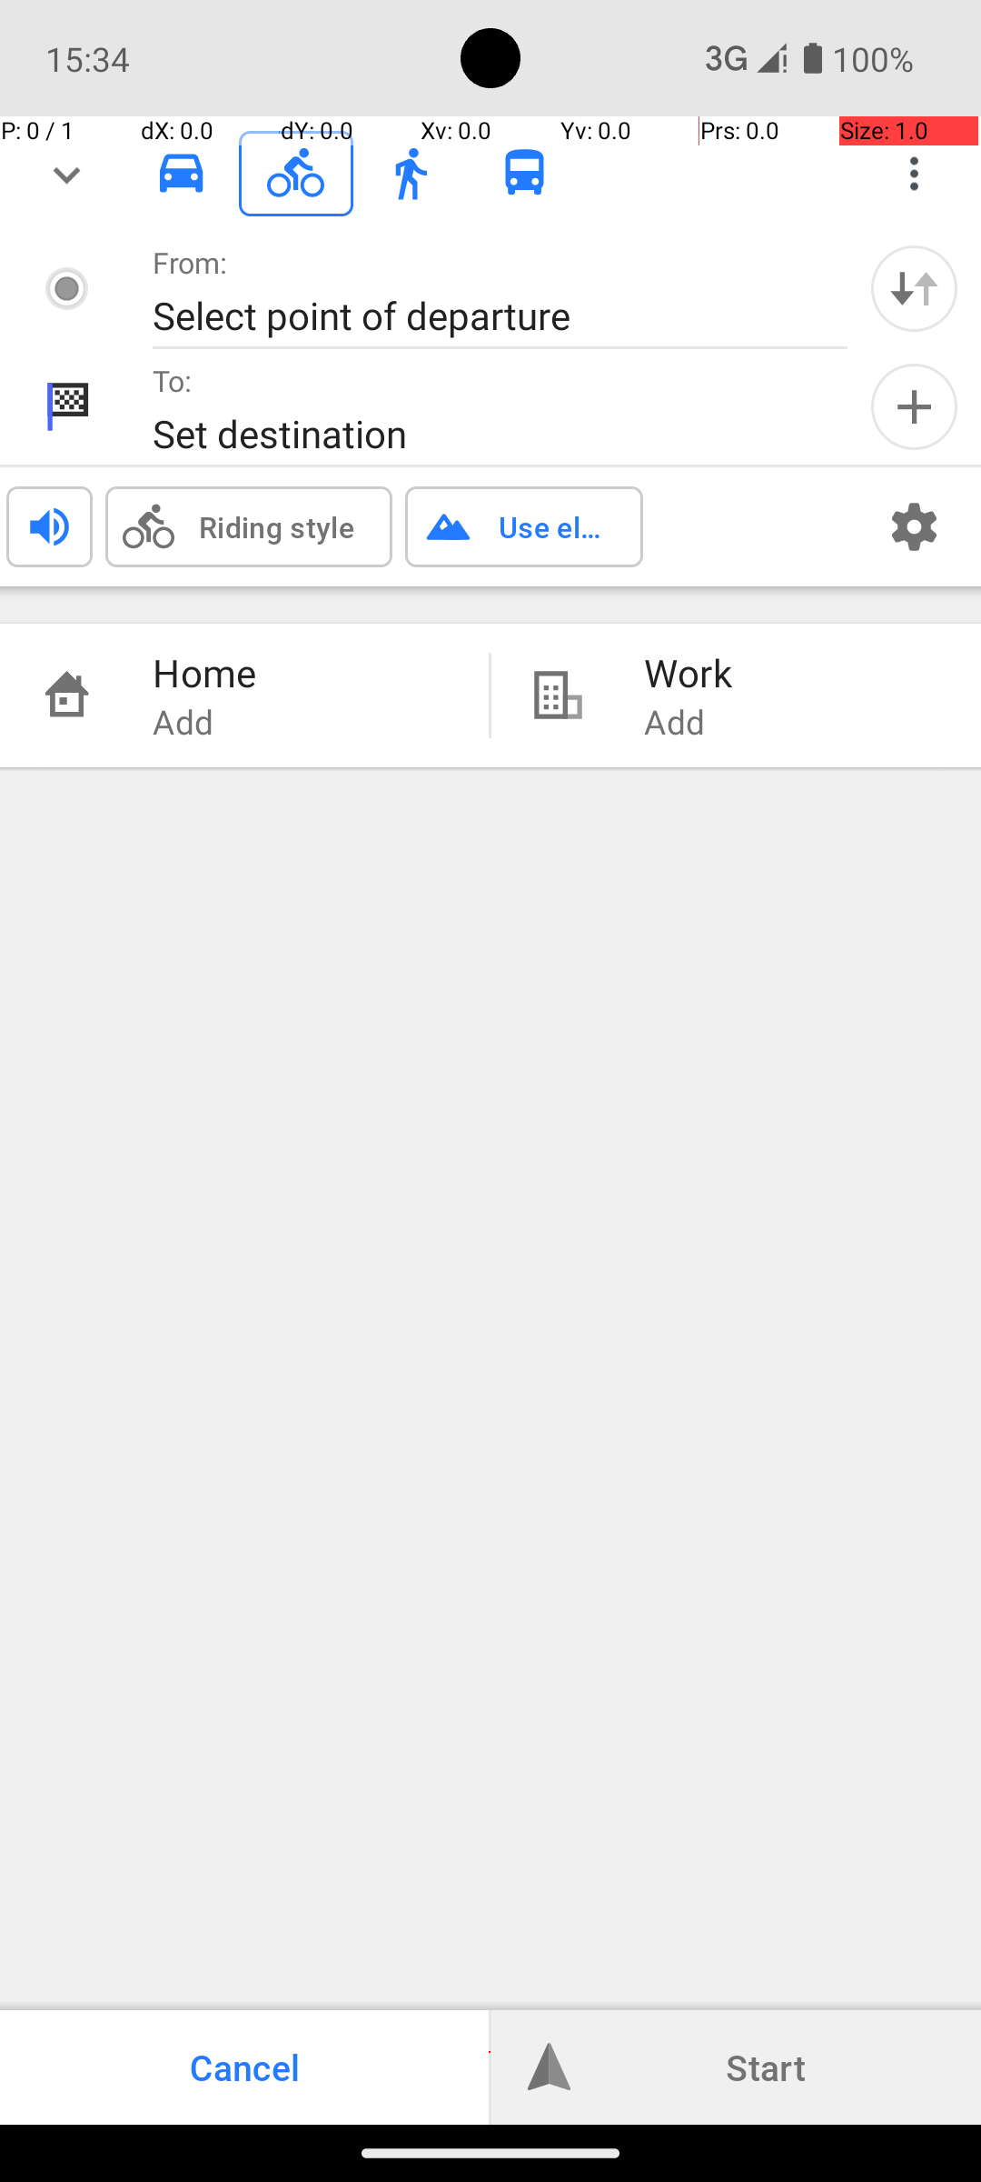  What do you see at coordinates (182, 174) in the screenshot?
I see `Driving` at bounding box center [182, 174].